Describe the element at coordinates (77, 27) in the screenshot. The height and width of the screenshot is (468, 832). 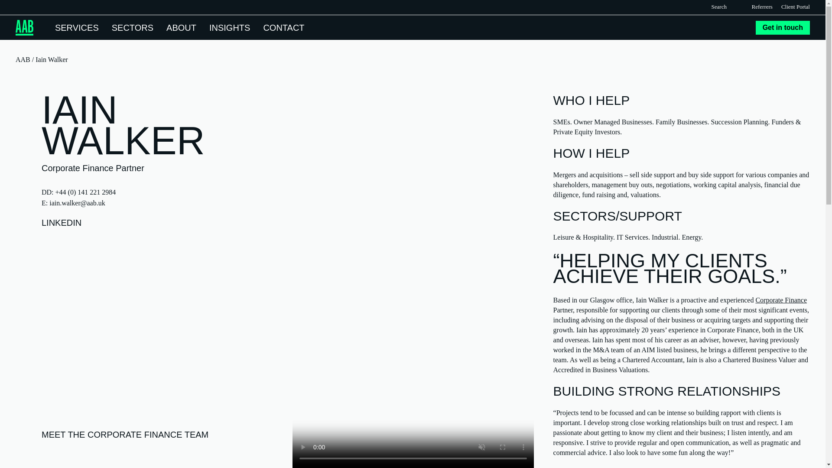
I see `SERVICES` at that location.